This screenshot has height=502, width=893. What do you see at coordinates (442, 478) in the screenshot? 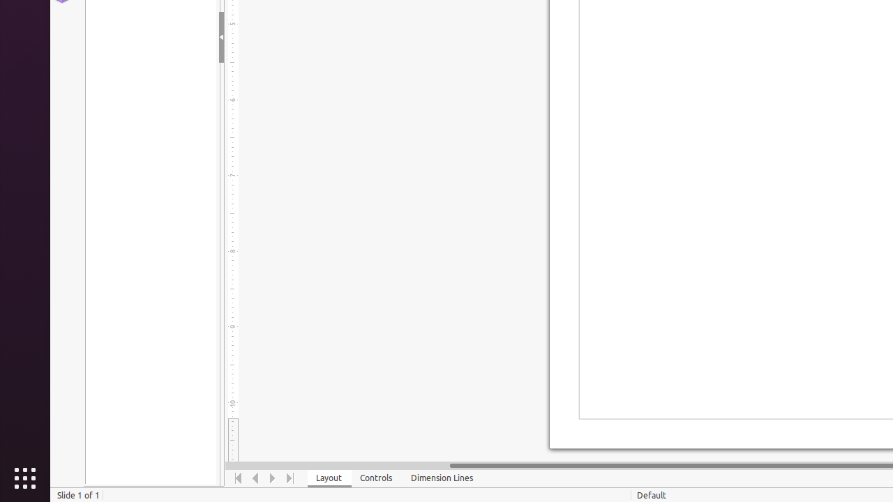
I see `Dimension Lines` at bounding box center [442, 478].